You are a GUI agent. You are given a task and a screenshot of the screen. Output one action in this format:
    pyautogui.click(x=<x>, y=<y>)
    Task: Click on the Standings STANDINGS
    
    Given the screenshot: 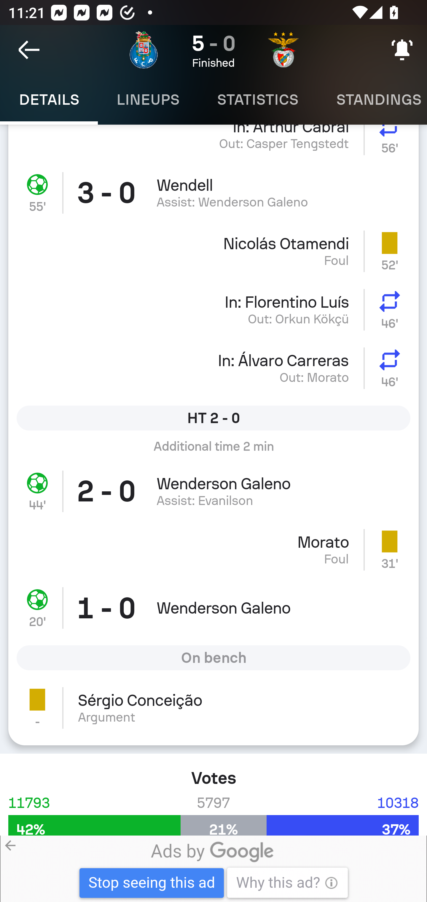 What is the action you would take?
    pyautogui.click(x=372, y=100)
    